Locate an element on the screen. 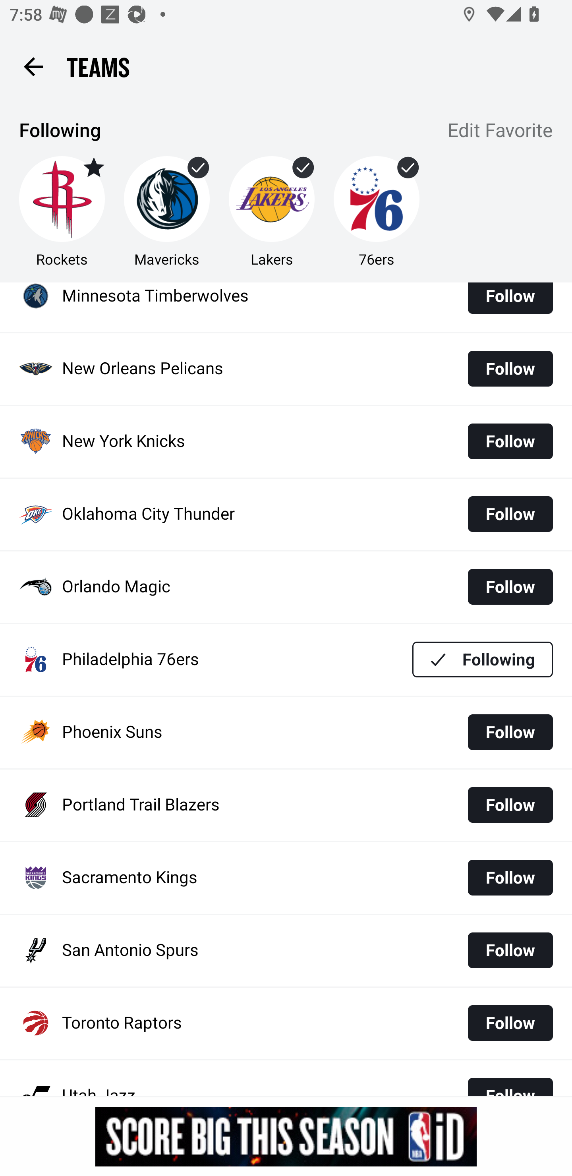 The width and height of the screenshot is (572, 1176). Follow is located at coordinates (510, 587).